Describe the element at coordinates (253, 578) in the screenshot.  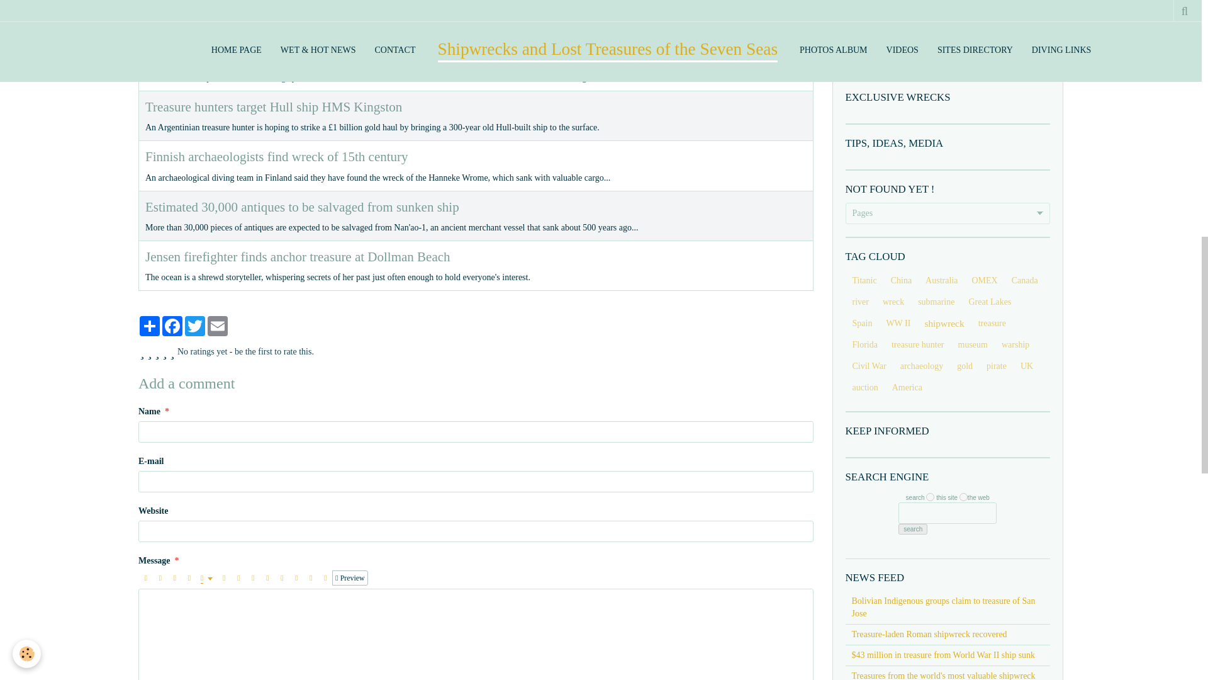
I see `Link` at that location.